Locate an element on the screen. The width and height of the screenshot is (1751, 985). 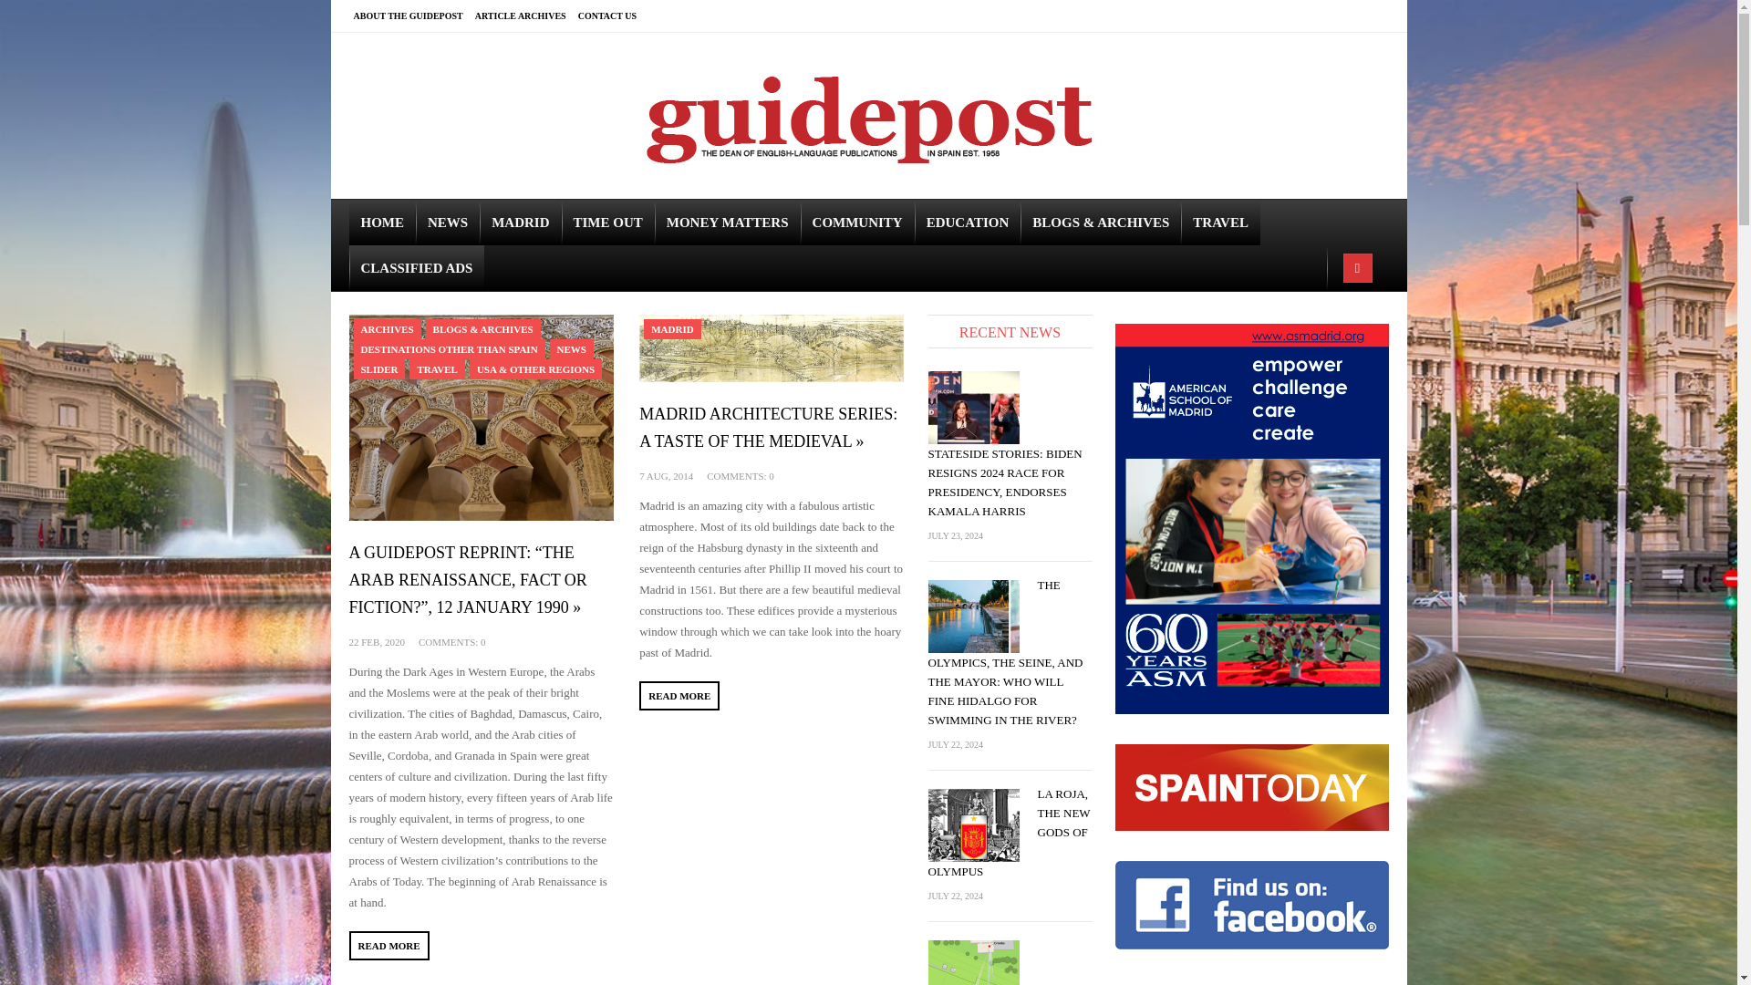
TRAVEL is located at coordinates (436, 368).